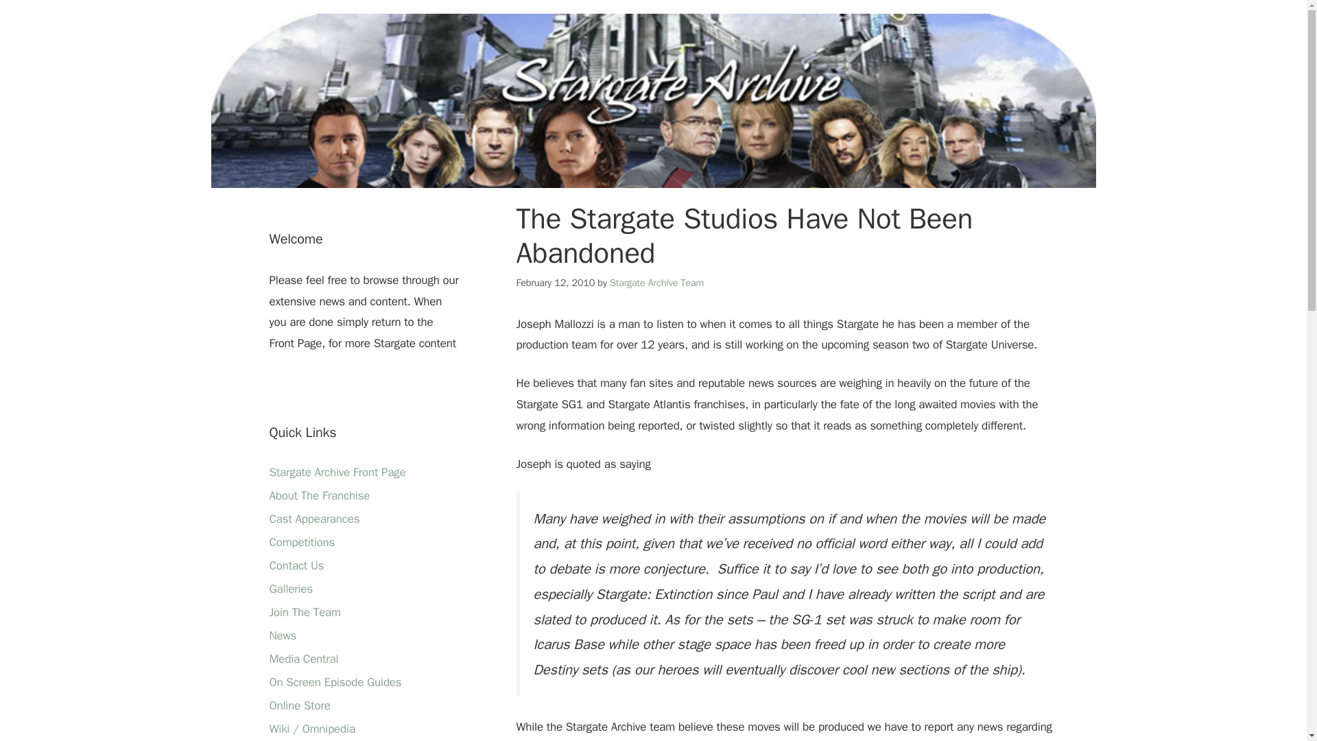  Describe the element at coordinates (301, 542) in the screenshot. I see `Competitions` at that location.